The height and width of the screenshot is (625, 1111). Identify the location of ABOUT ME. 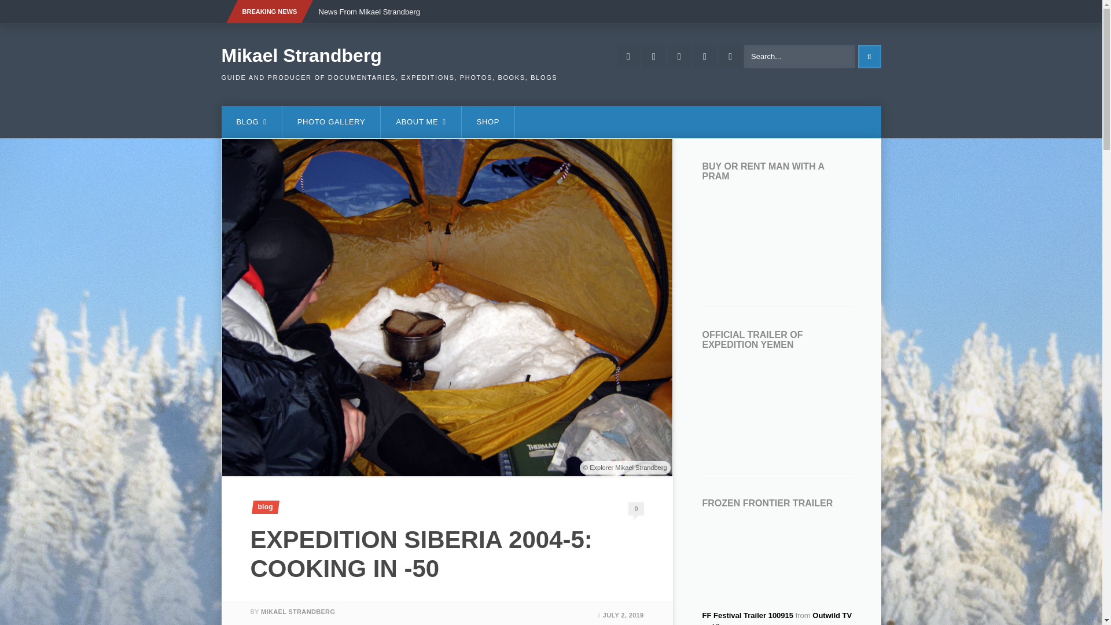
(421, 122).